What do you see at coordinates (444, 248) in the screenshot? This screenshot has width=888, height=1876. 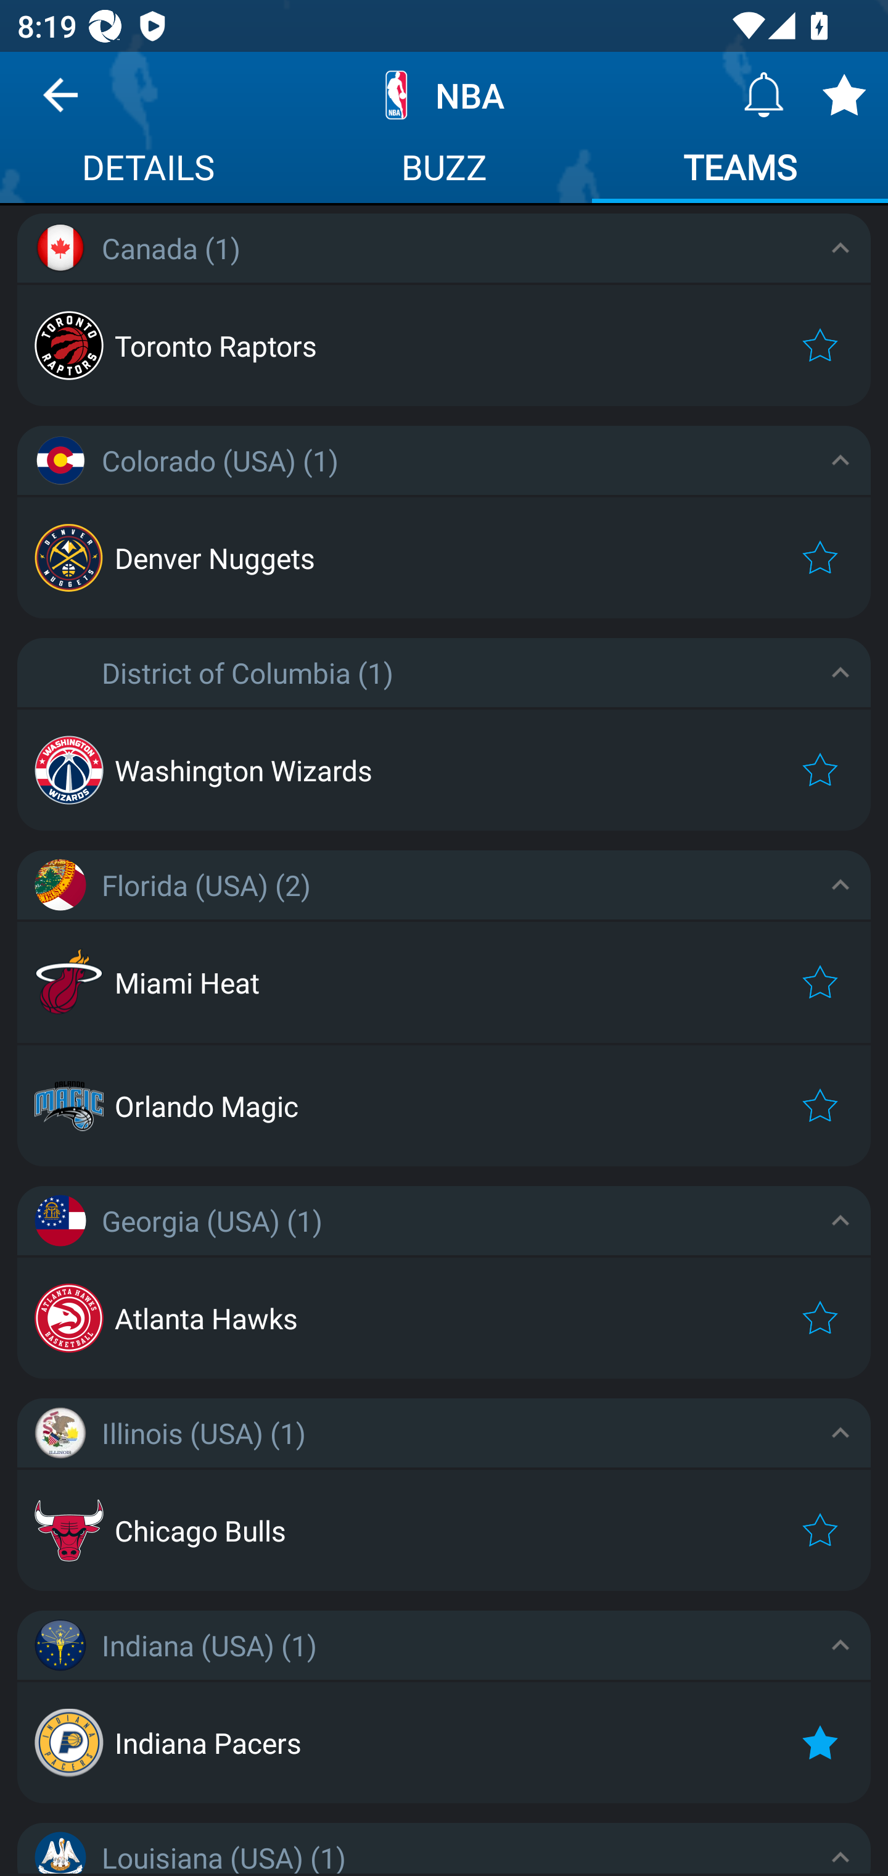 I see `Canada (1)` at bounding box center [444, 248].